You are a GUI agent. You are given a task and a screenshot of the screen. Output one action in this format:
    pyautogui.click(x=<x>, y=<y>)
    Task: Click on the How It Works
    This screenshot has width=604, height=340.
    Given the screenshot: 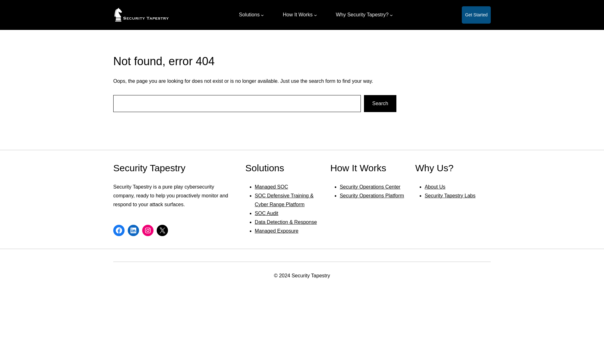 What is the action you would take?
    pyautogui.click(x=298, y=14)
    